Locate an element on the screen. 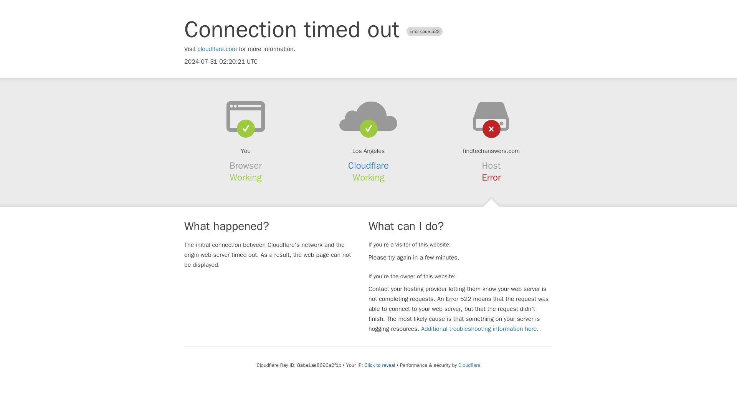  cloudflare.com is located at coordinates (217, 49).